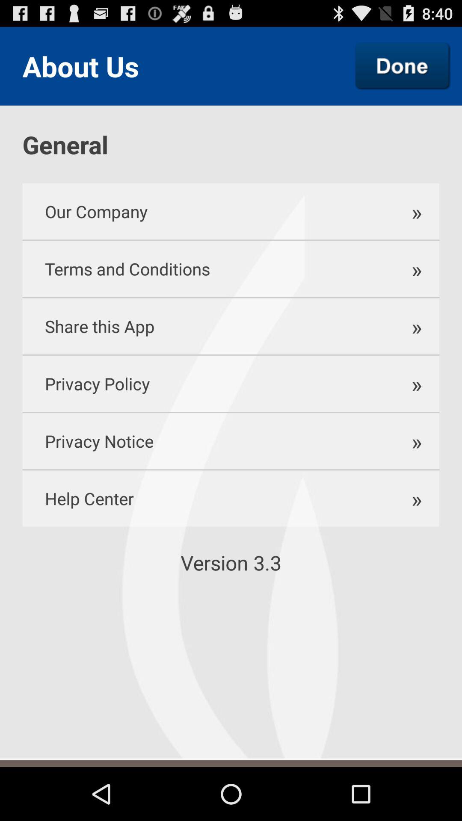 This screenshot has width=462, height=821. I want to click on flip to the privacy notice item, so click(204, 441).